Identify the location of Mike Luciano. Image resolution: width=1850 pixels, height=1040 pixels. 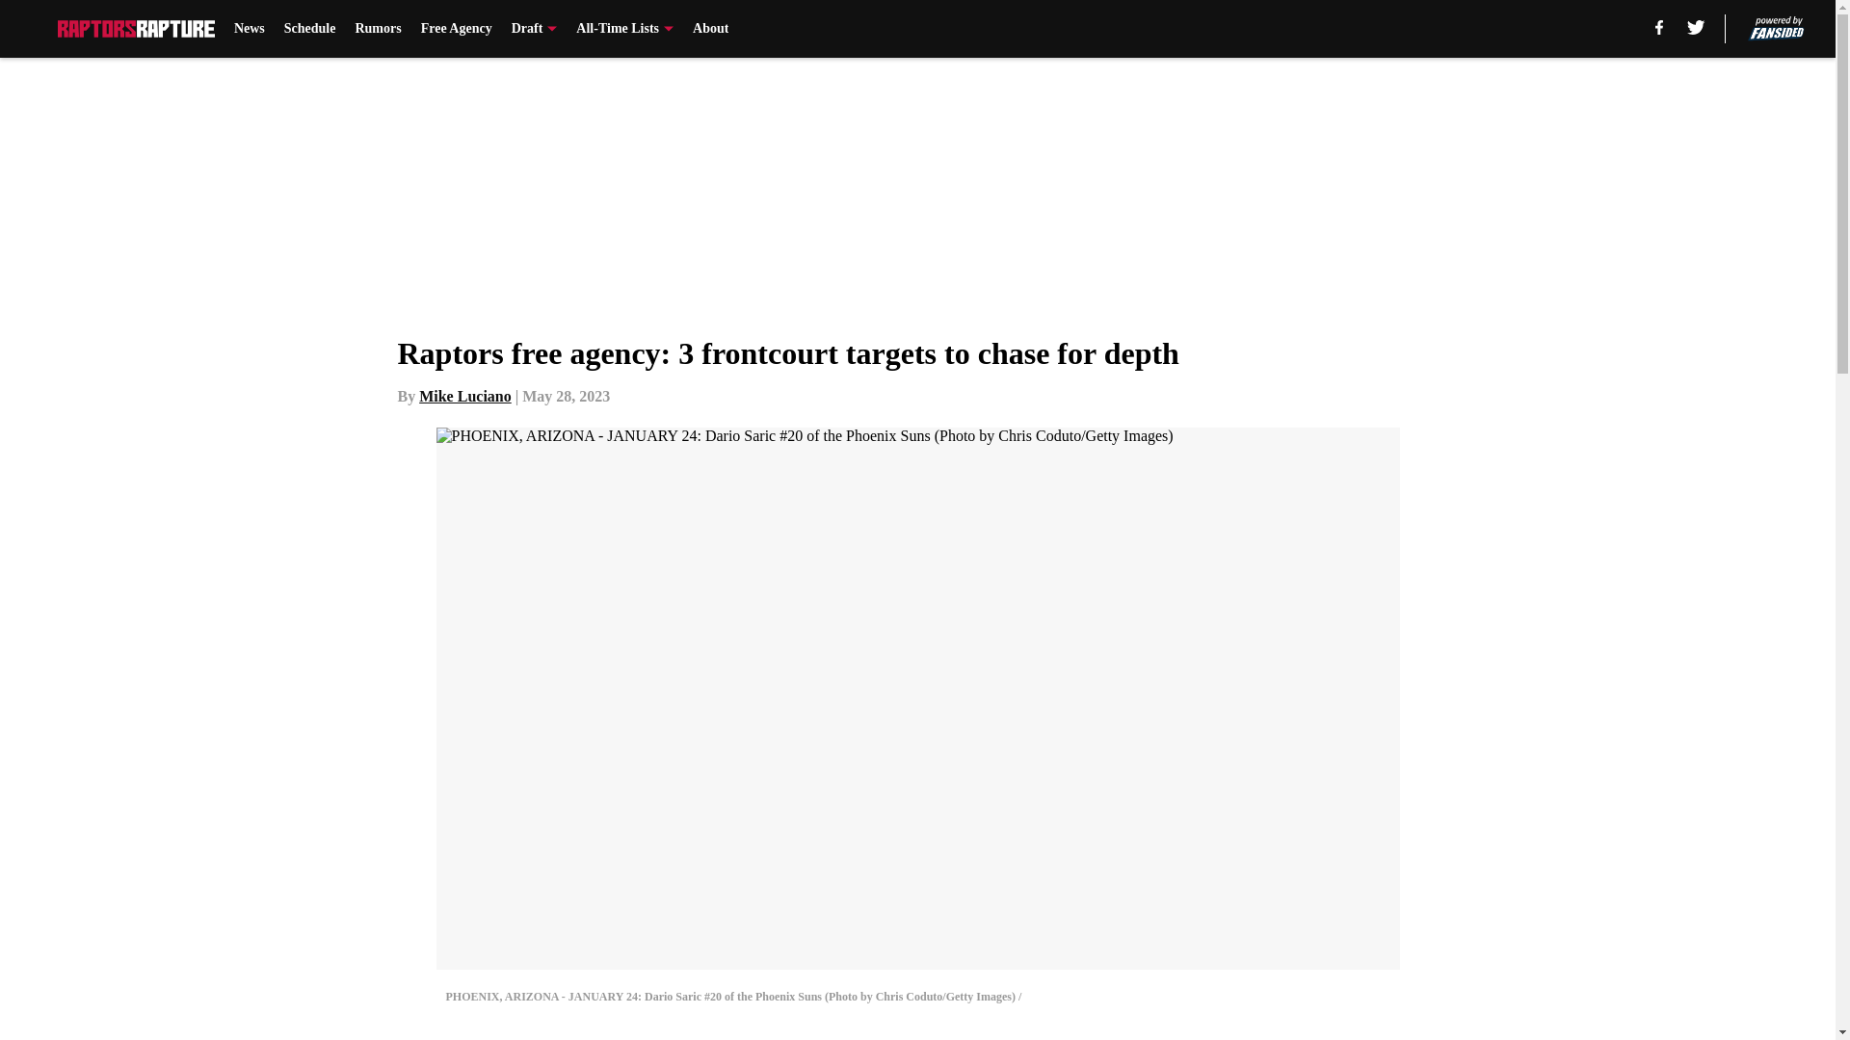
(465, 396).